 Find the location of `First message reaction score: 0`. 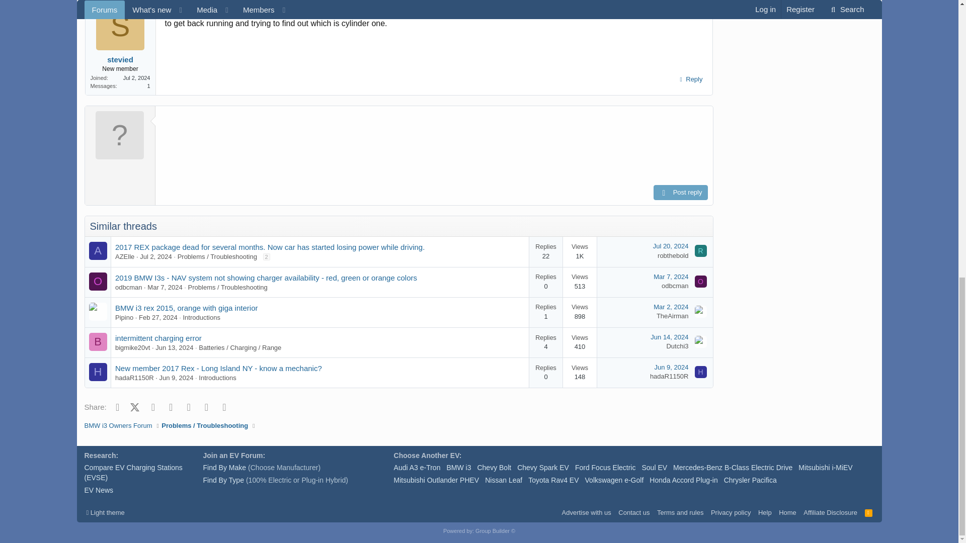

First message reaction score: 0 is located at coordinates (563, 251).